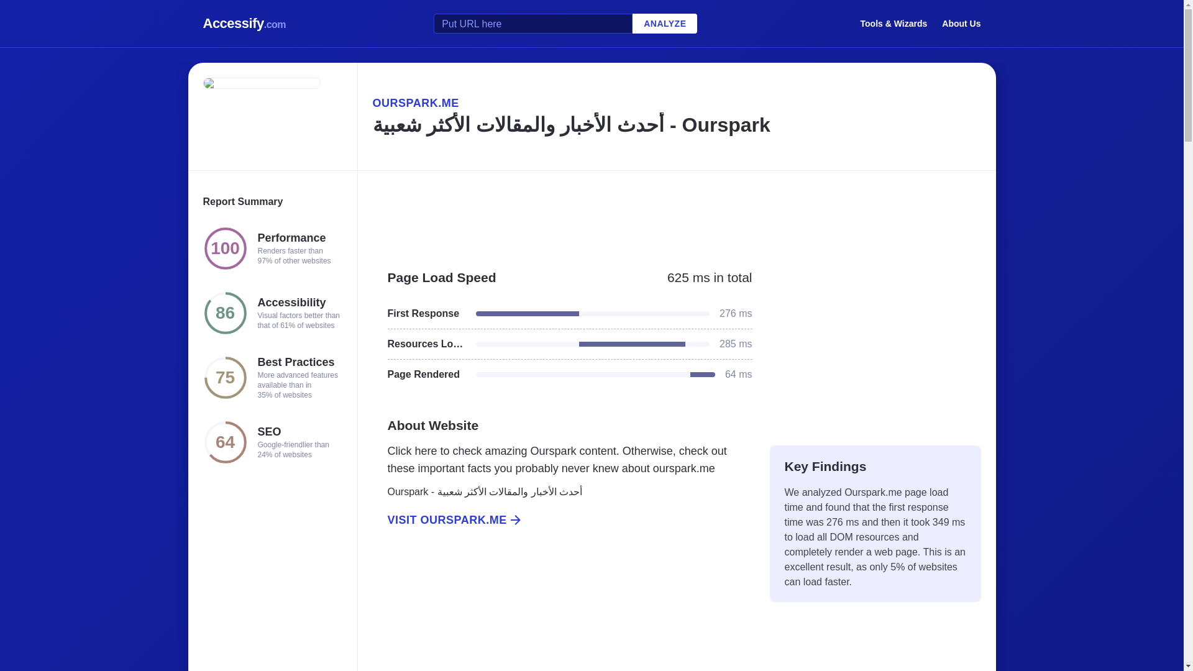 The height and width of the screenshot is (671, 1193). I want to click on Accessify.com, so click(244, 24).